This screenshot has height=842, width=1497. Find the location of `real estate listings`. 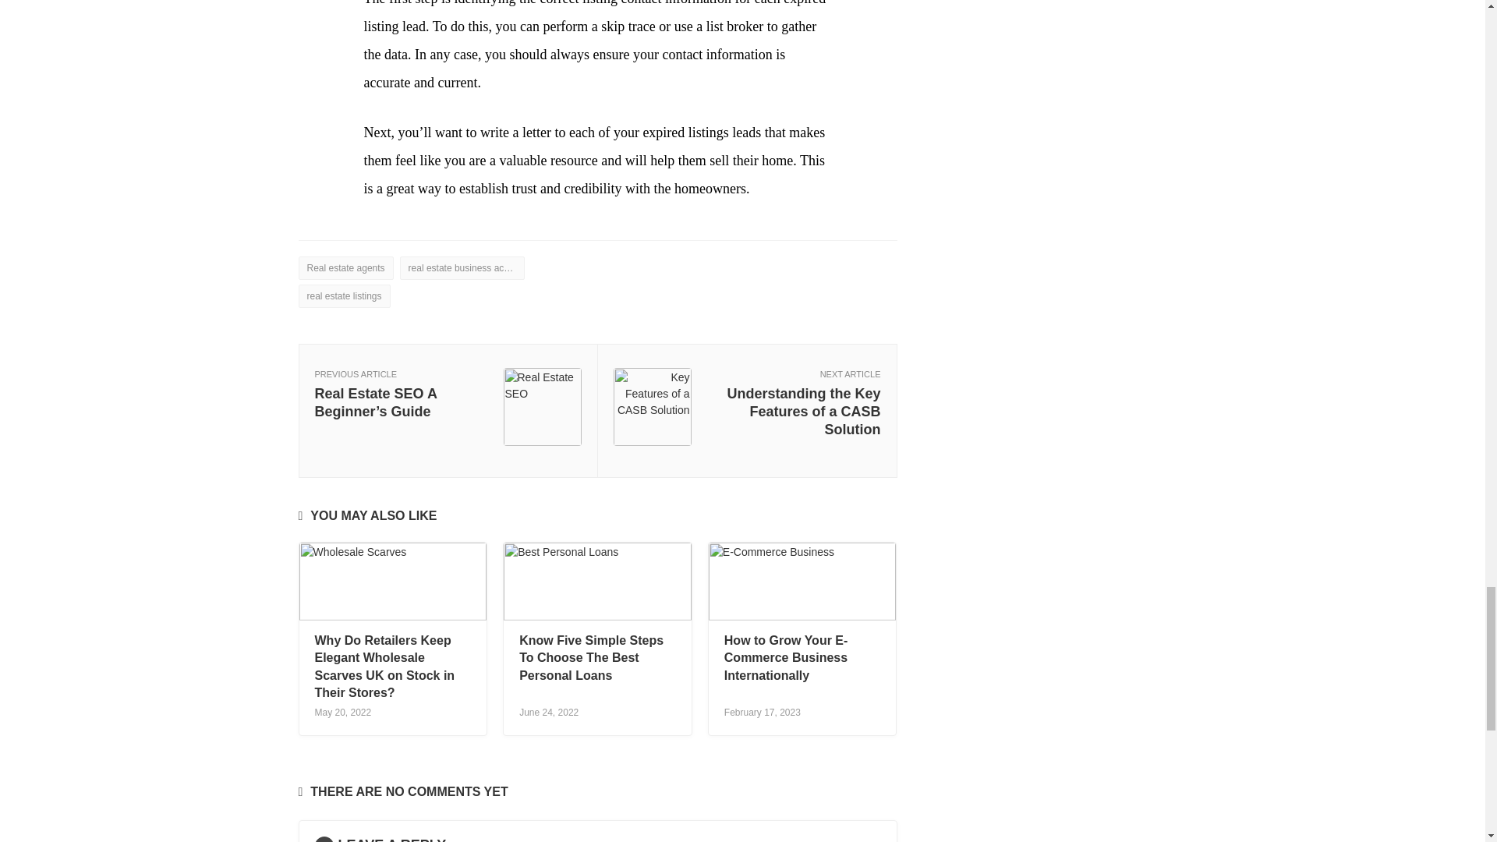

real estate listings is located at coordinates (343, 296).